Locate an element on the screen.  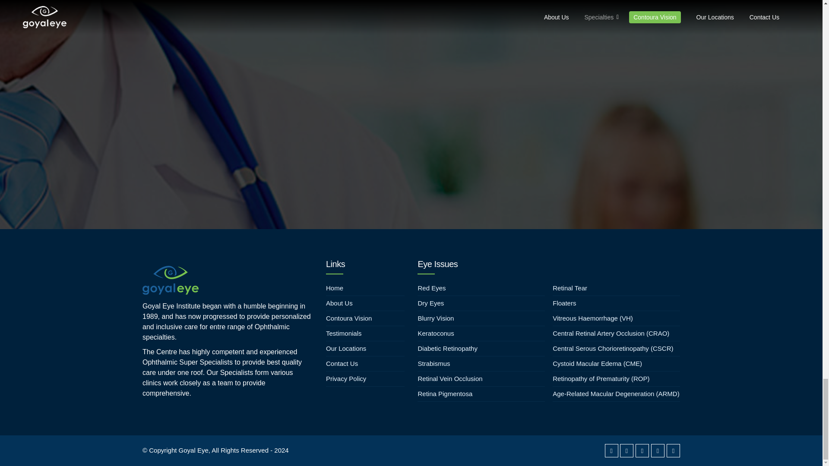
Testimonials is located at coordinates (365, 333).